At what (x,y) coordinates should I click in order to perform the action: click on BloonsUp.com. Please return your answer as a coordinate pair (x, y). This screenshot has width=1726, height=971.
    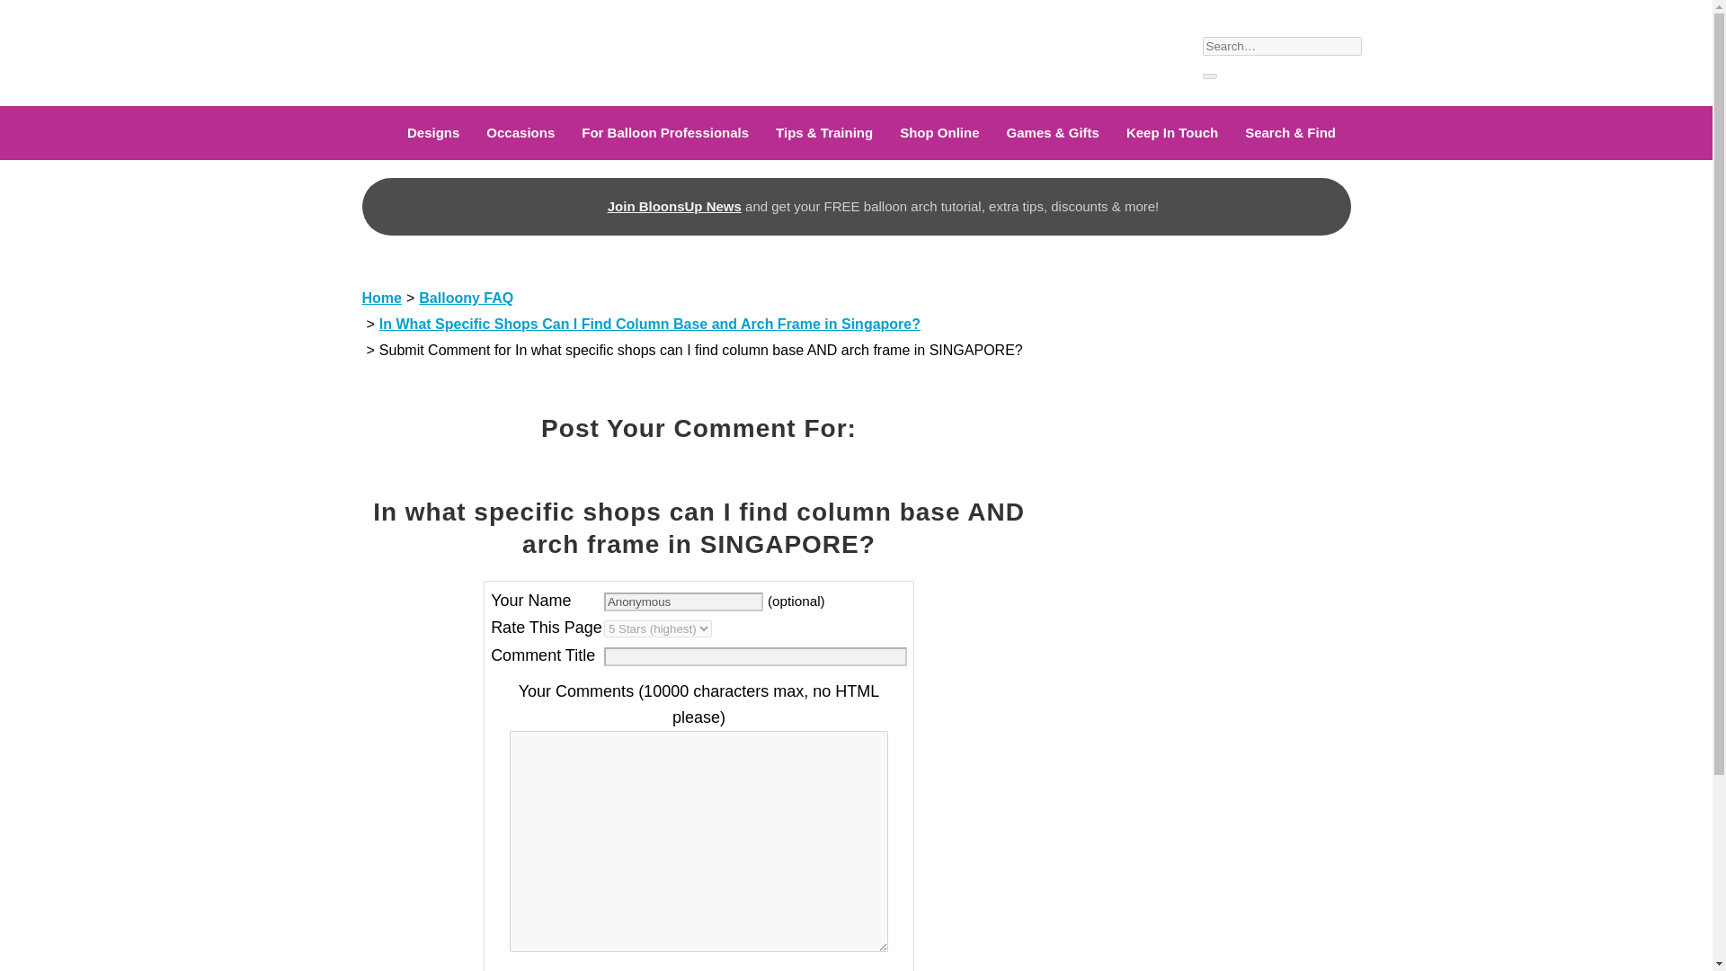
    Looking at the image, I should click on (419, 50).